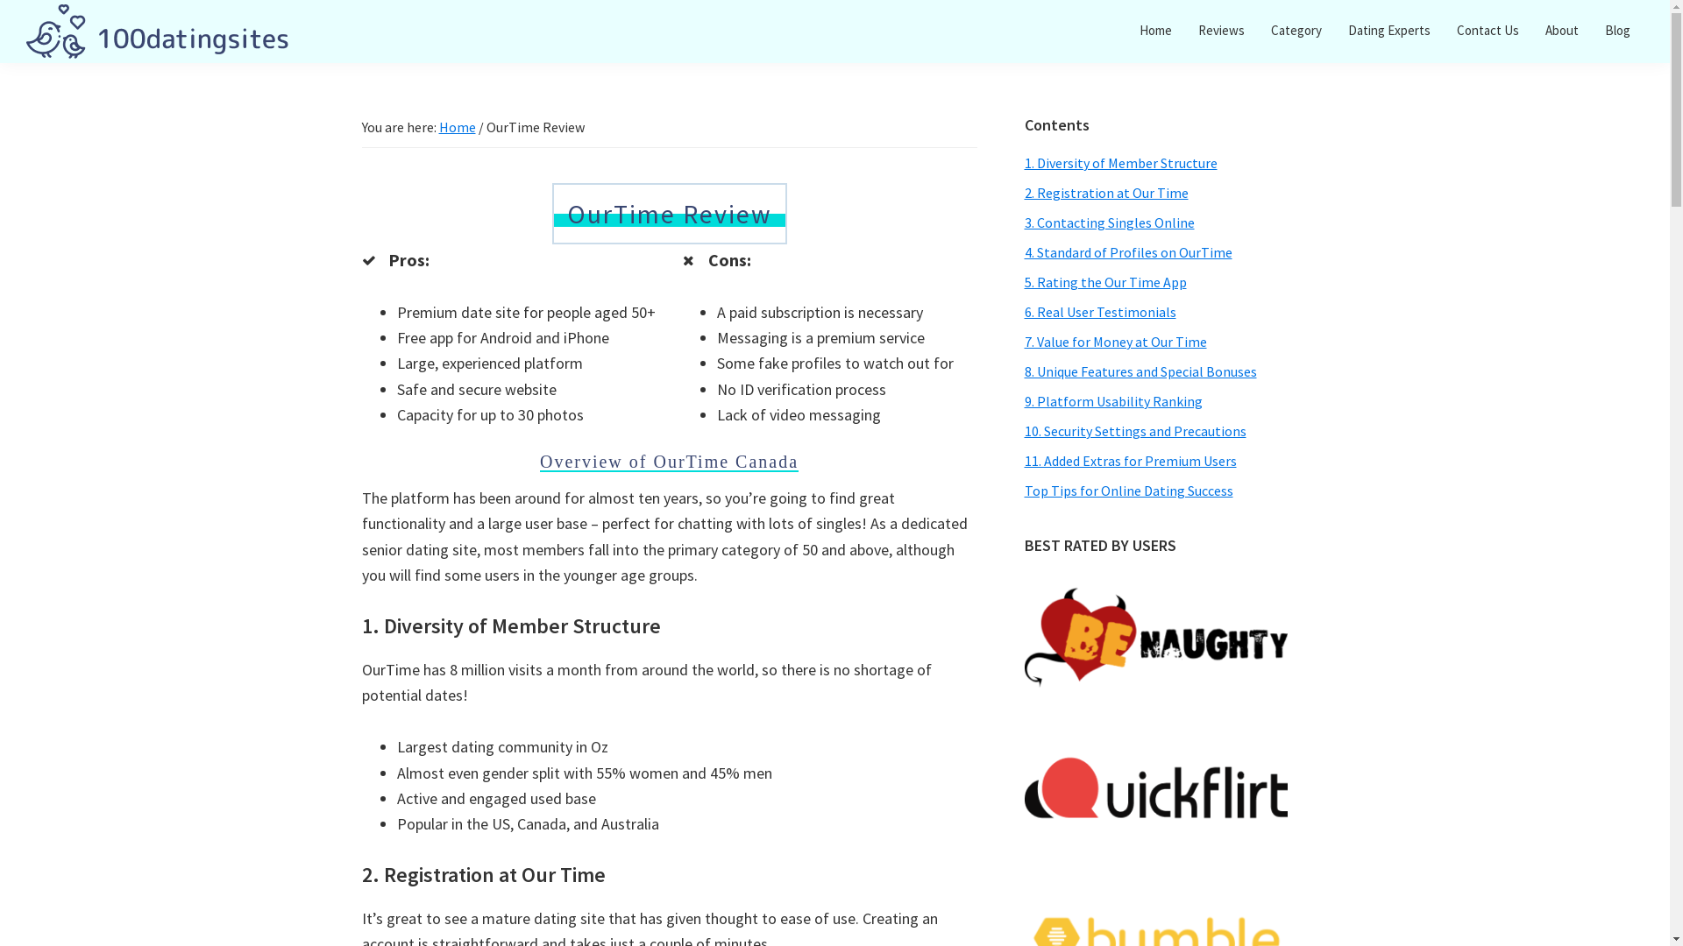  Describe the element at coordinates (1128, 491) in the screenshot. I see `Top Tips for Online Dating Success` at that location.